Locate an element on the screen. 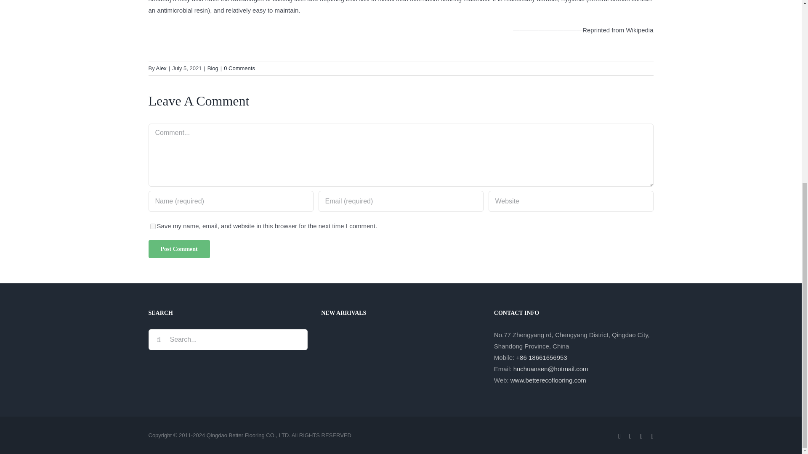  yes is located at coordinates (152, 226).